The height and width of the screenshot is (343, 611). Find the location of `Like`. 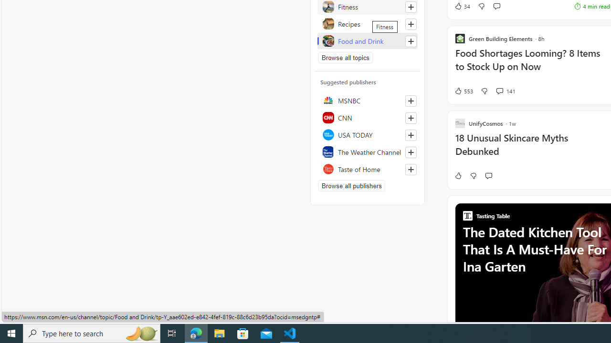

Like is located at coordinates (458, 175).